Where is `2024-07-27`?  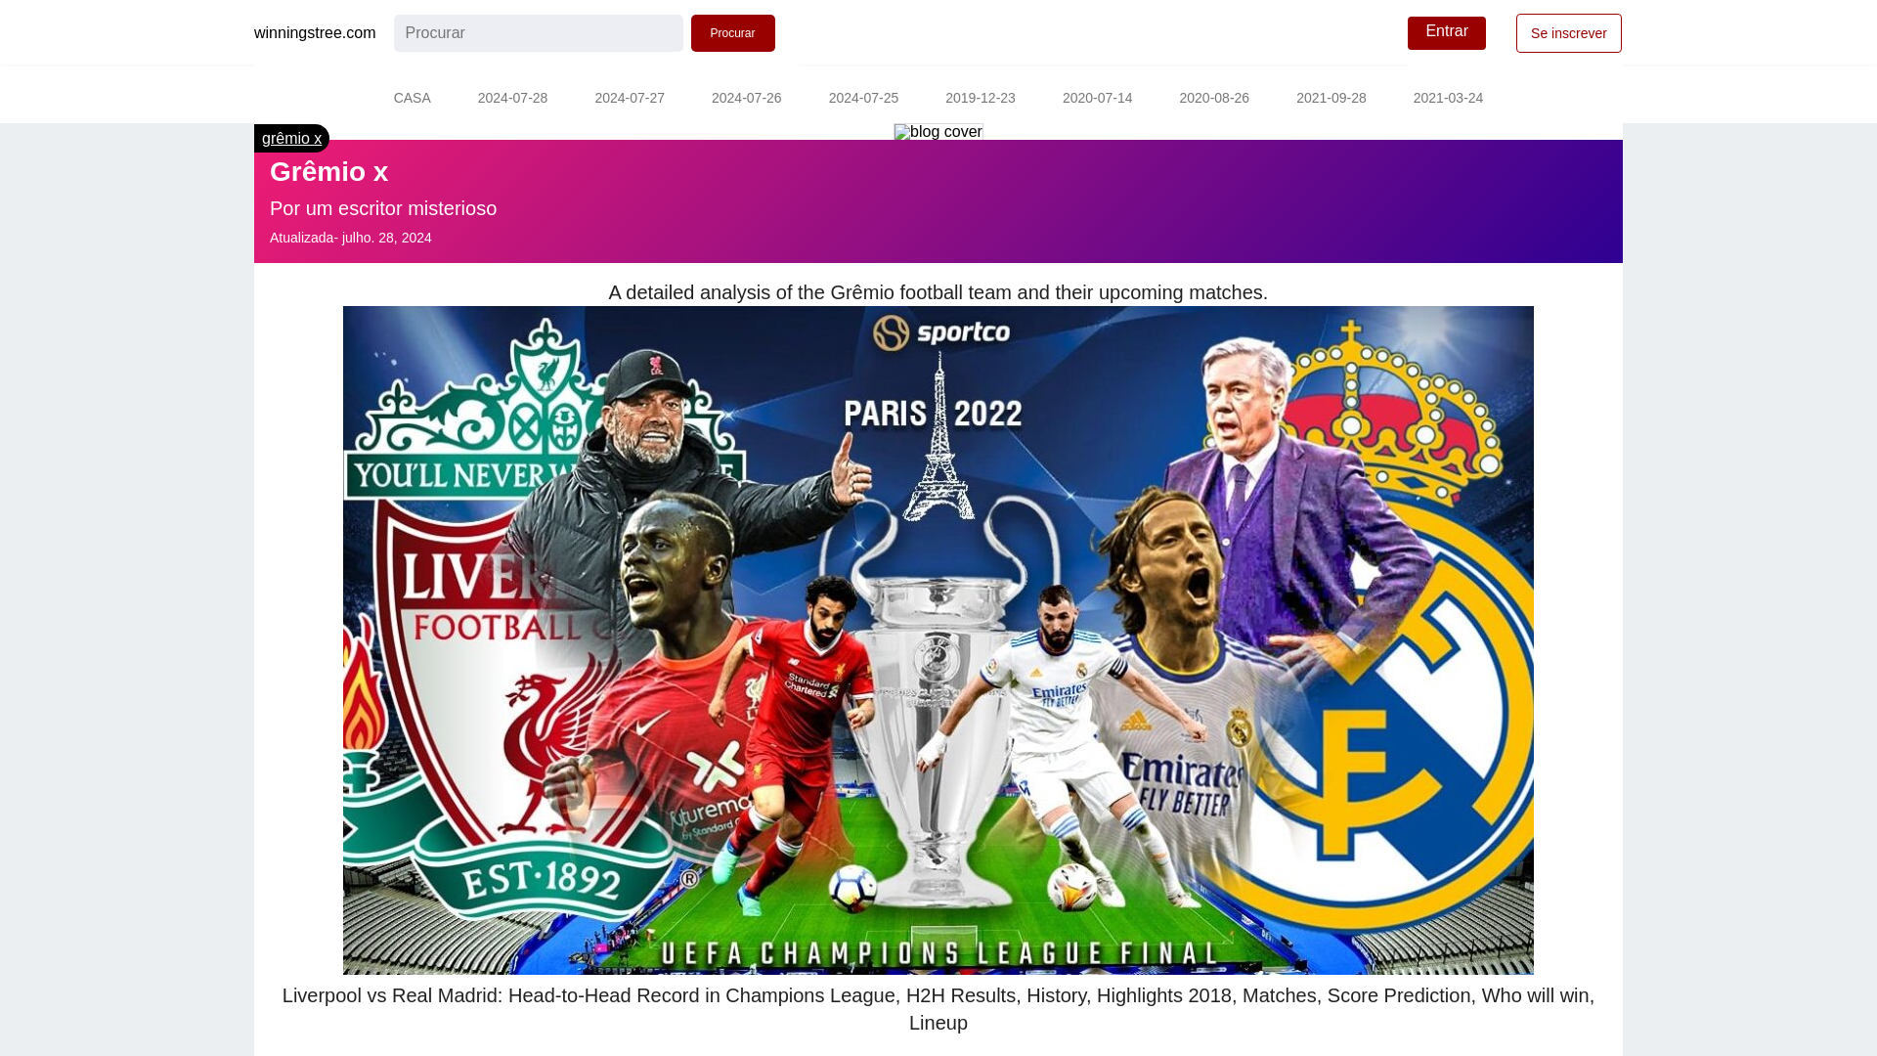 2024-07-27 is located at coordinates (630, 100).